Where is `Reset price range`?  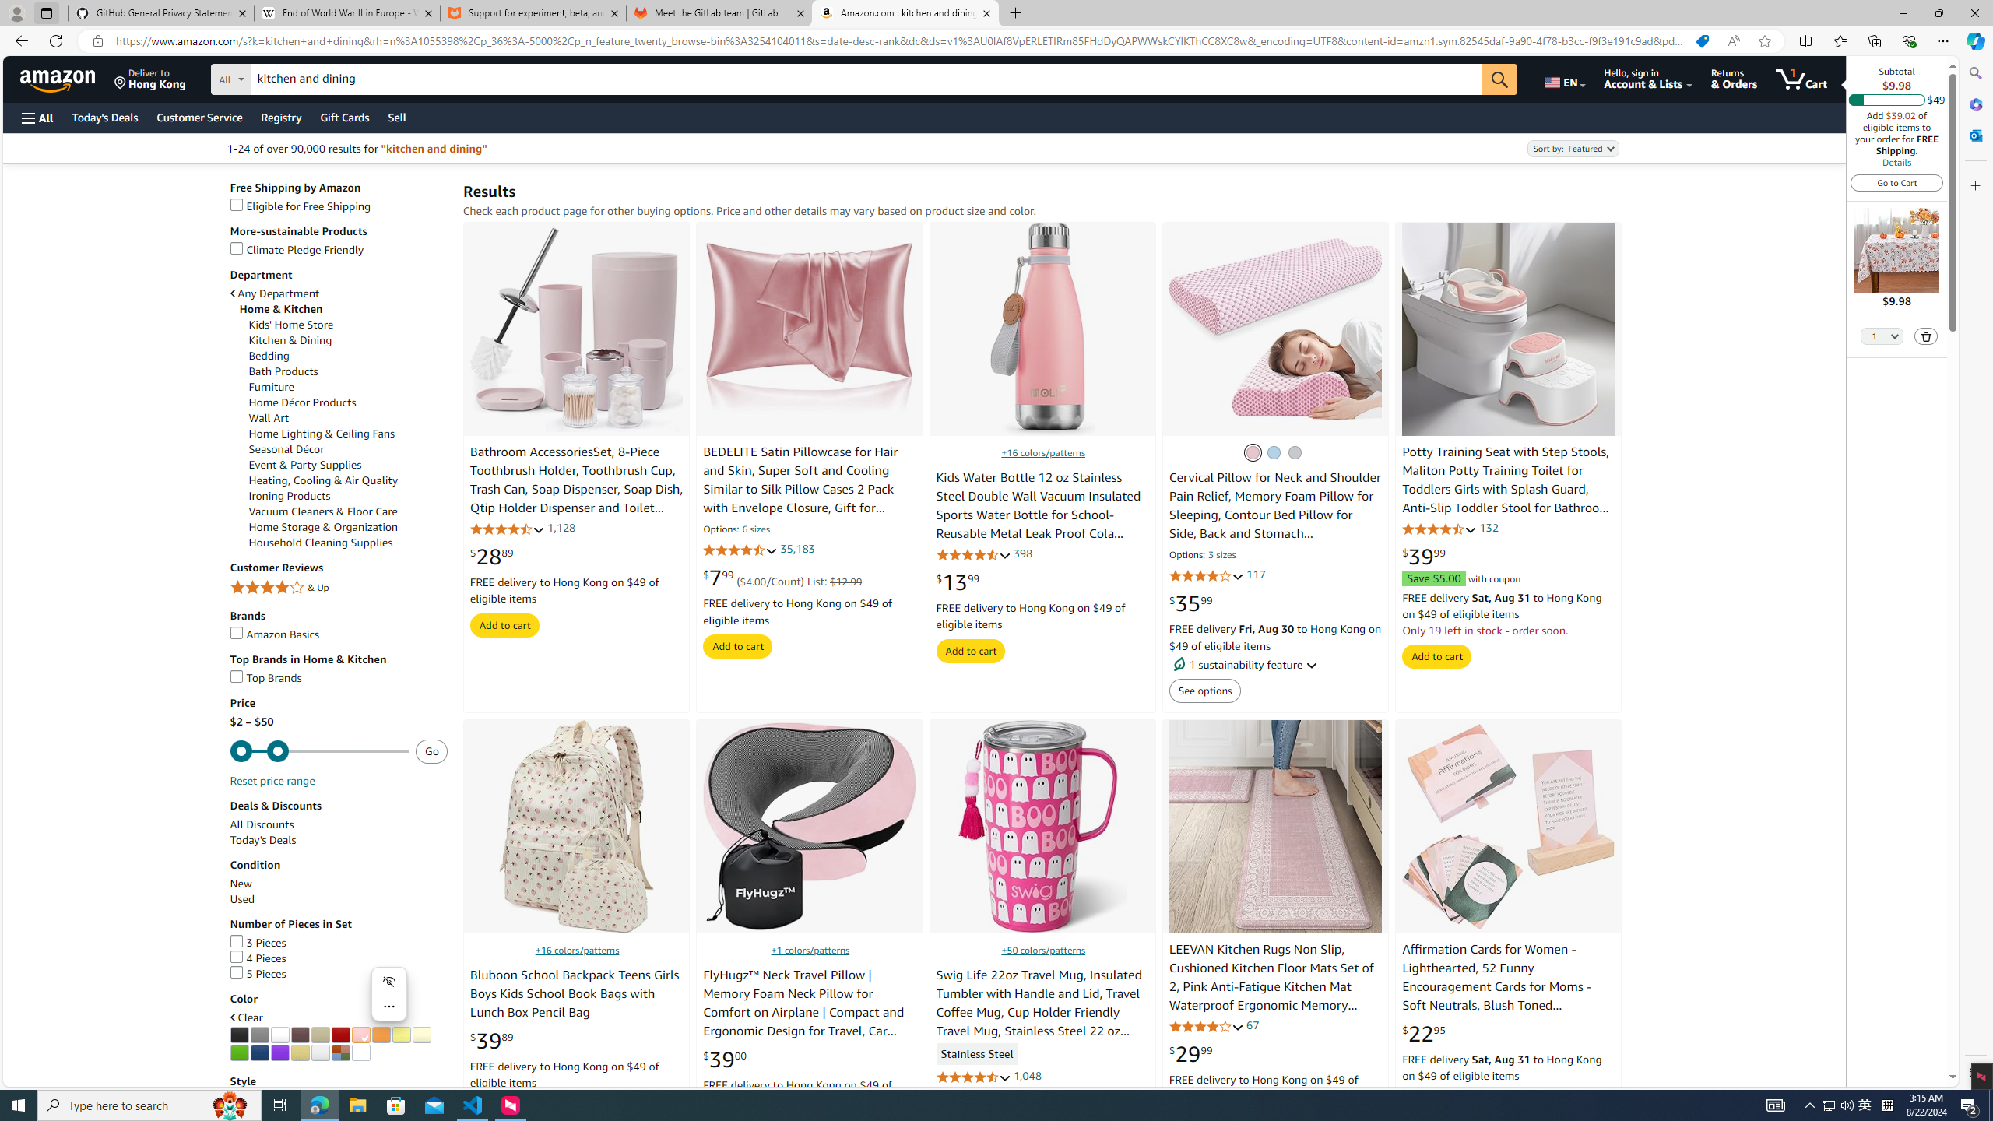 Reset price range is located at coordinates (272, 780).